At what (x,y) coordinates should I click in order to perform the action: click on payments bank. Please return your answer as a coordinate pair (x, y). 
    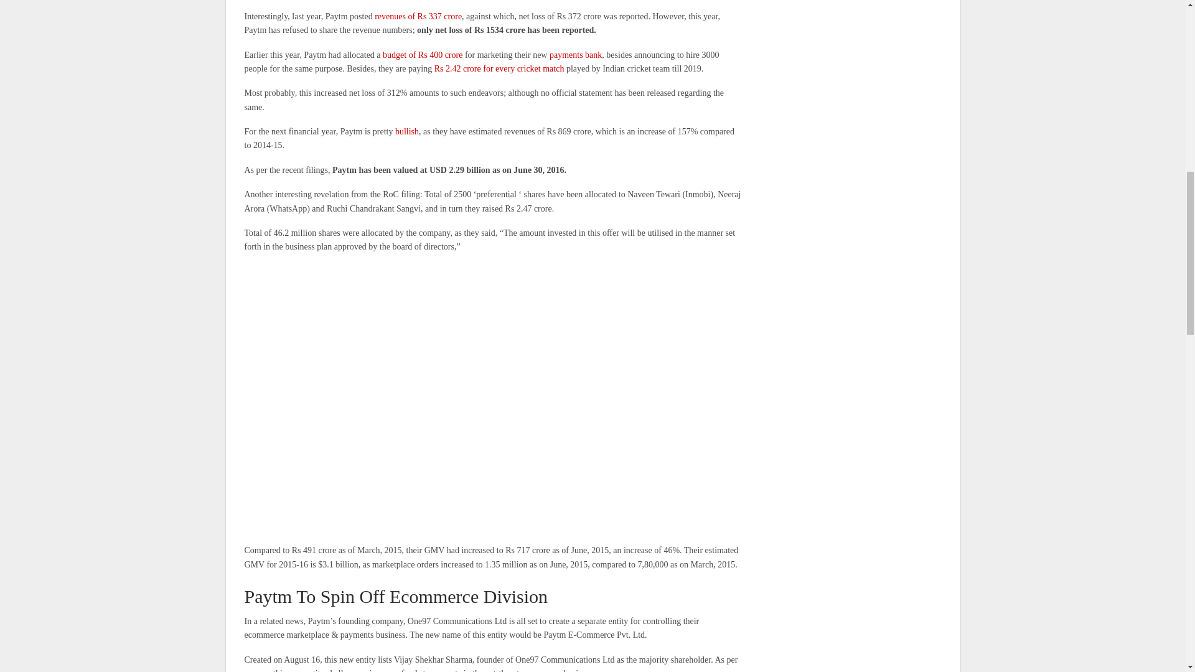
    Looking at the image, I should click on (576, 55).